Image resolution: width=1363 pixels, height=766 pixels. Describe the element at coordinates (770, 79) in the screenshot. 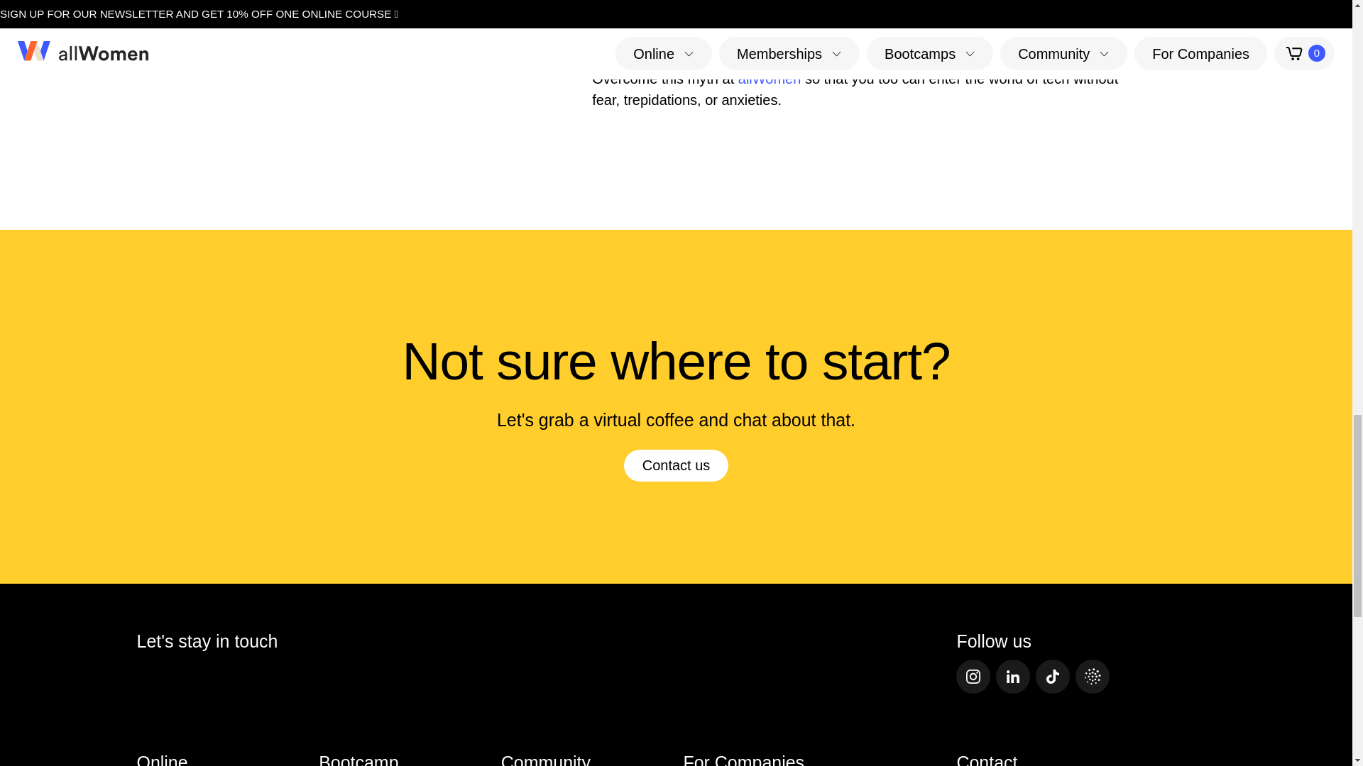

I see `allWomen` at that location.